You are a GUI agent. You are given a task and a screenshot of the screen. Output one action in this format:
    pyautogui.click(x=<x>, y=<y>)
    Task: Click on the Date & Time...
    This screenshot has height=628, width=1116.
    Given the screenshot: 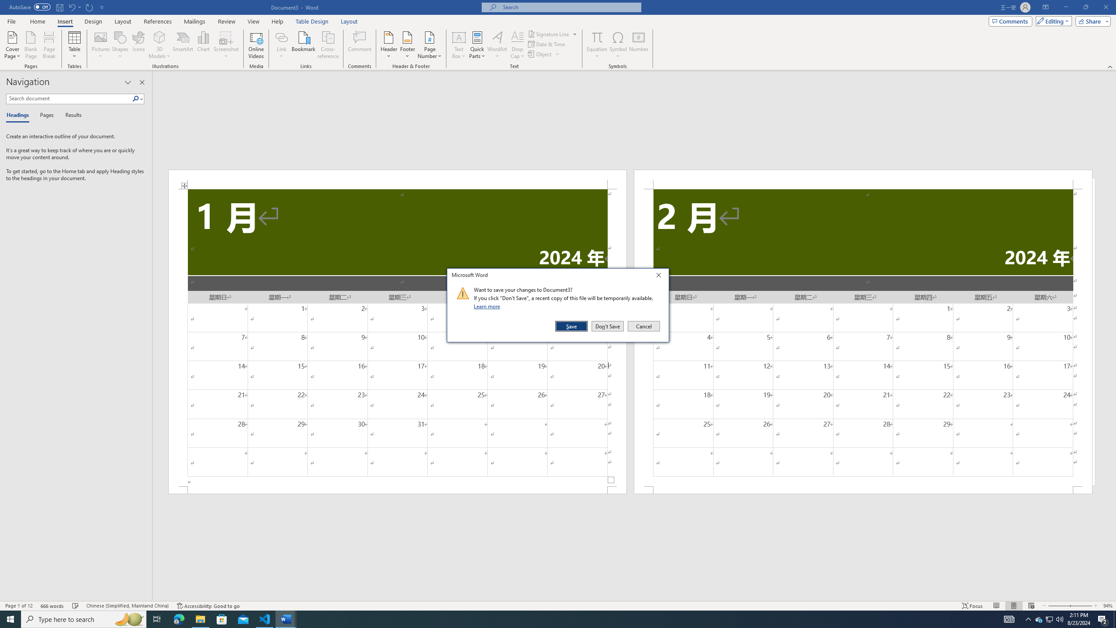 What is the action you would take?
    pyautogui.click(x=548, y=44)
    